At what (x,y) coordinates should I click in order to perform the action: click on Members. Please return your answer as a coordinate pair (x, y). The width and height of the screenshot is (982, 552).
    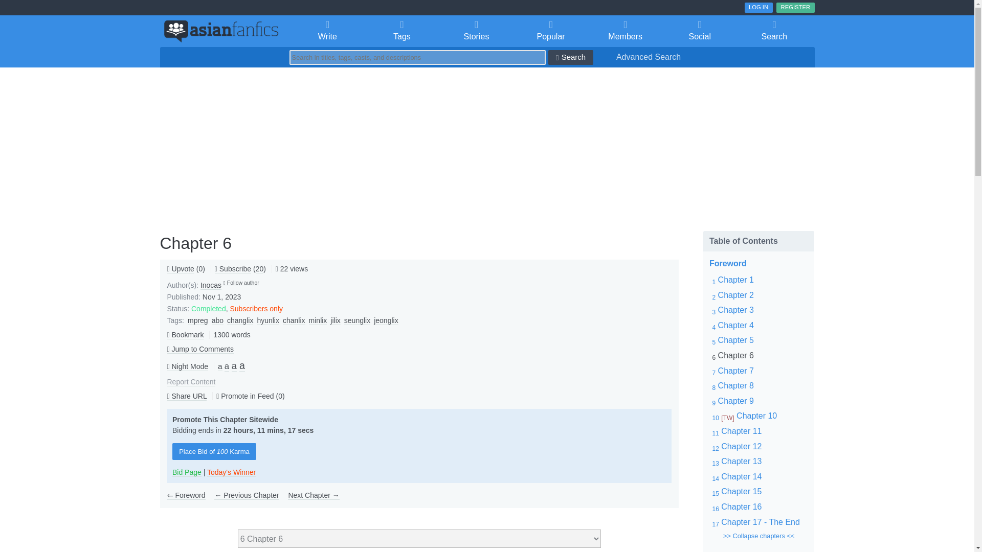
    Looking at the image, I should click on (626, 31).